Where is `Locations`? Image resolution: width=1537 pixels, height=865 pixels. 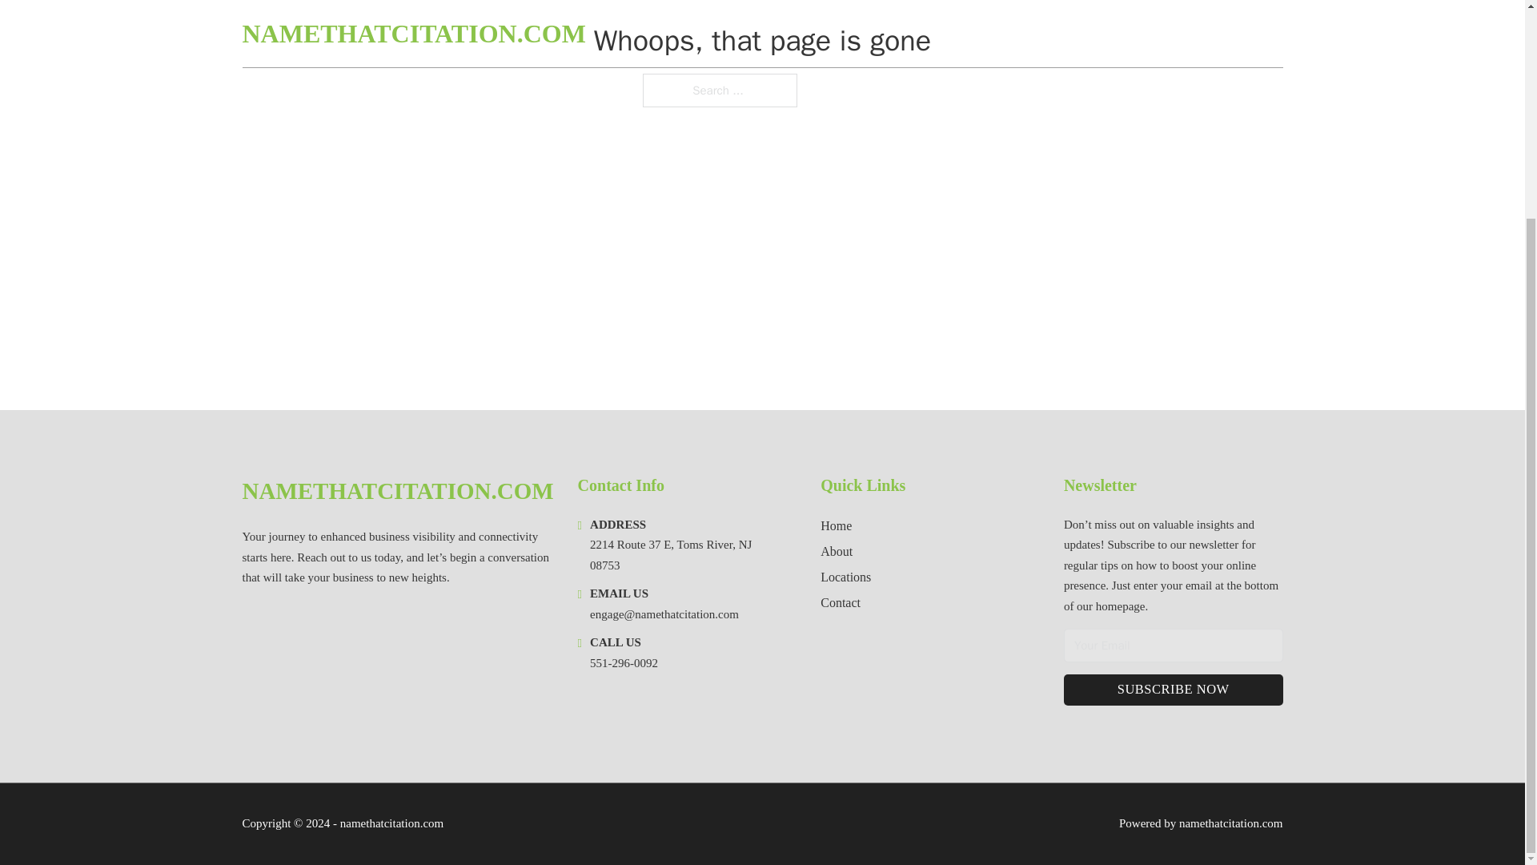
Locations is located at coordinates (845, 577).